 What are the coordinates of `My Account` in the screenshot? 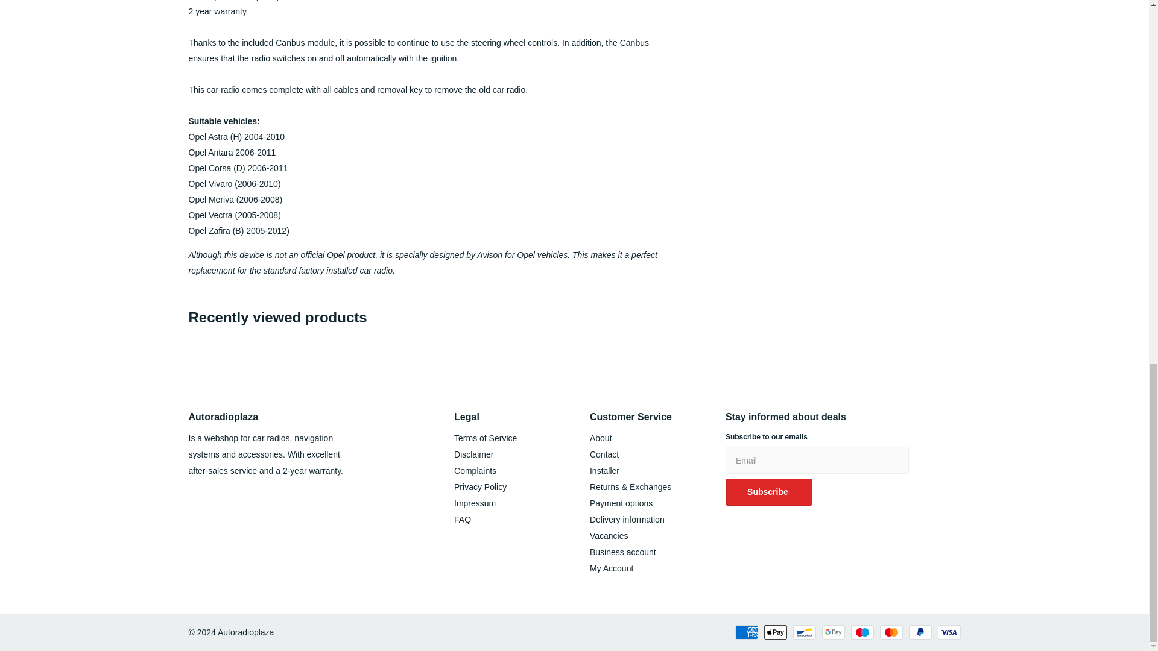 It's located at (612, 568).